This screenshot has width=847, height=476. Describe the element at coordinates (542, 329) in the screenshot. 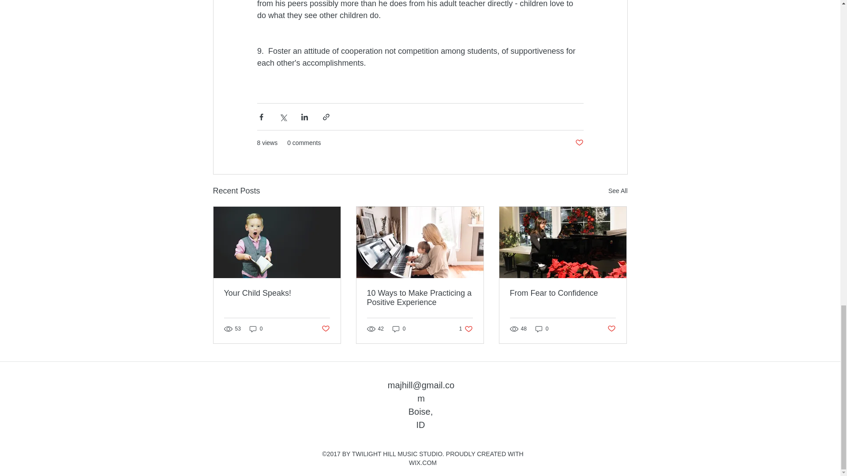

I see `0` at that location.